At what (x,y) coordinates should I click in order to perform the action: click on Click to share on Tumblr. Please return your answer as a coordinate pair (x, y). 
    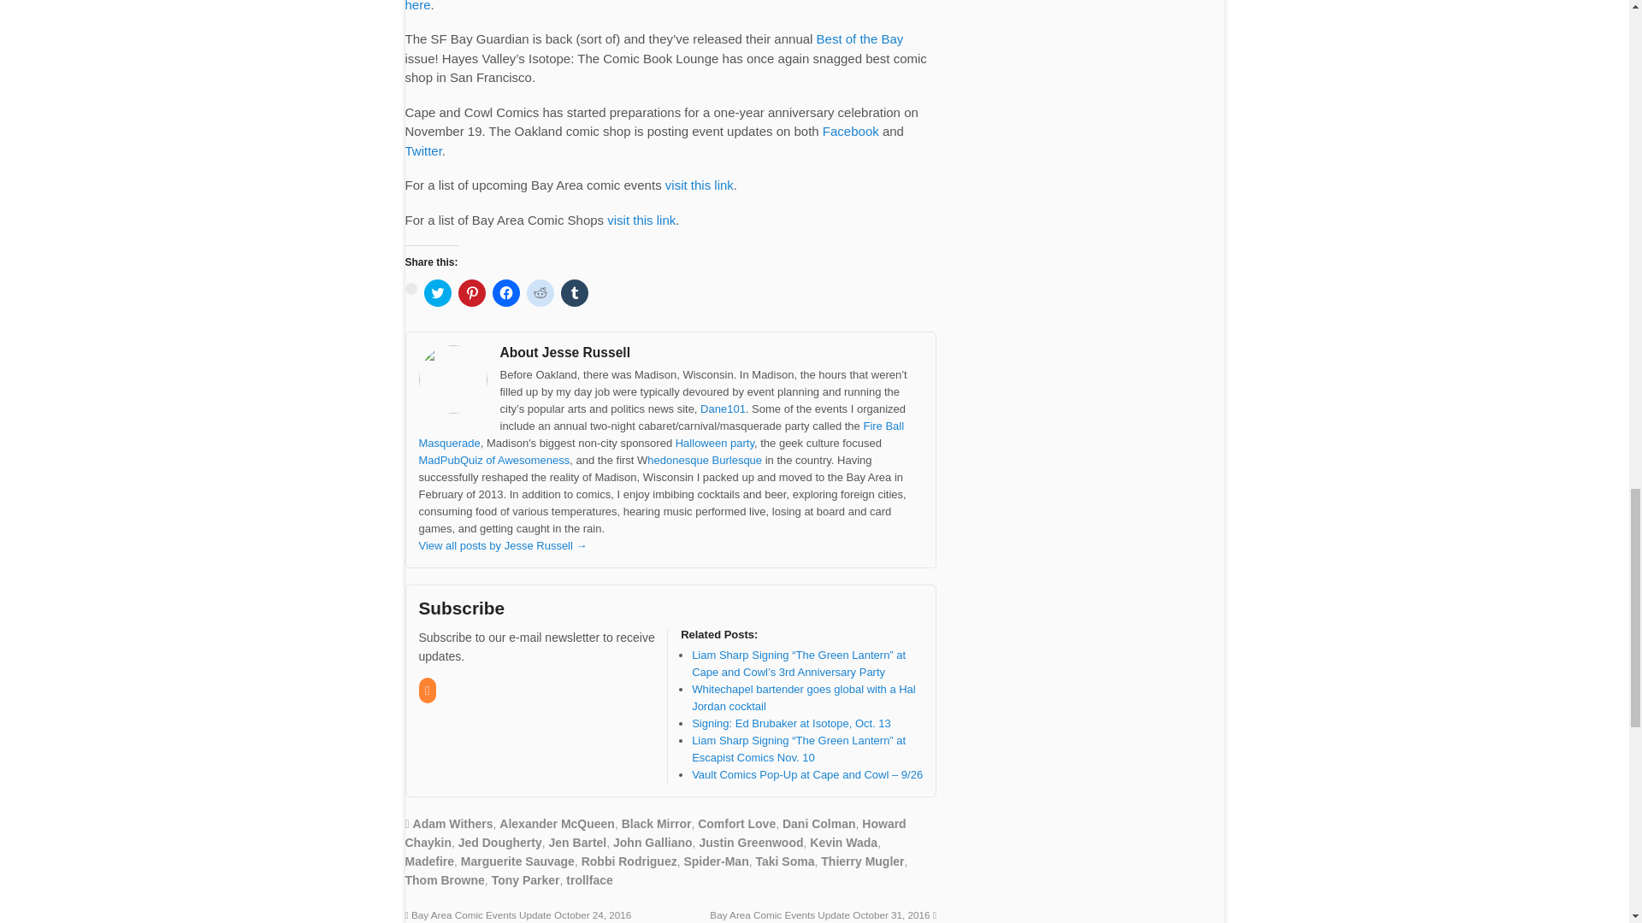
    Looking at the image, I should click on (575, 292).